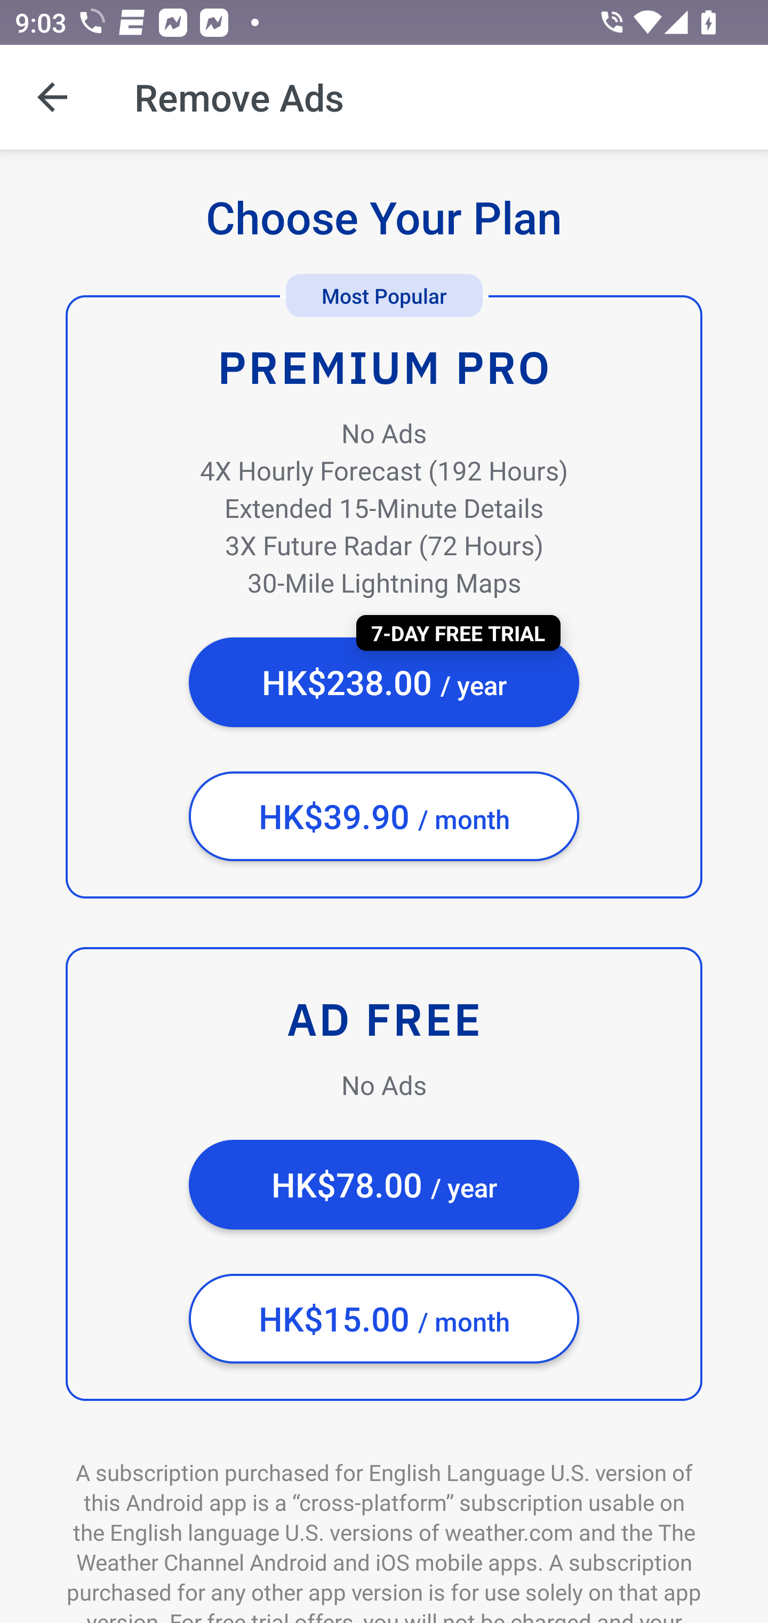 This screenshot has width=768, height=1623. I want to click on HK$15.00 / month, so click(384, 1319).